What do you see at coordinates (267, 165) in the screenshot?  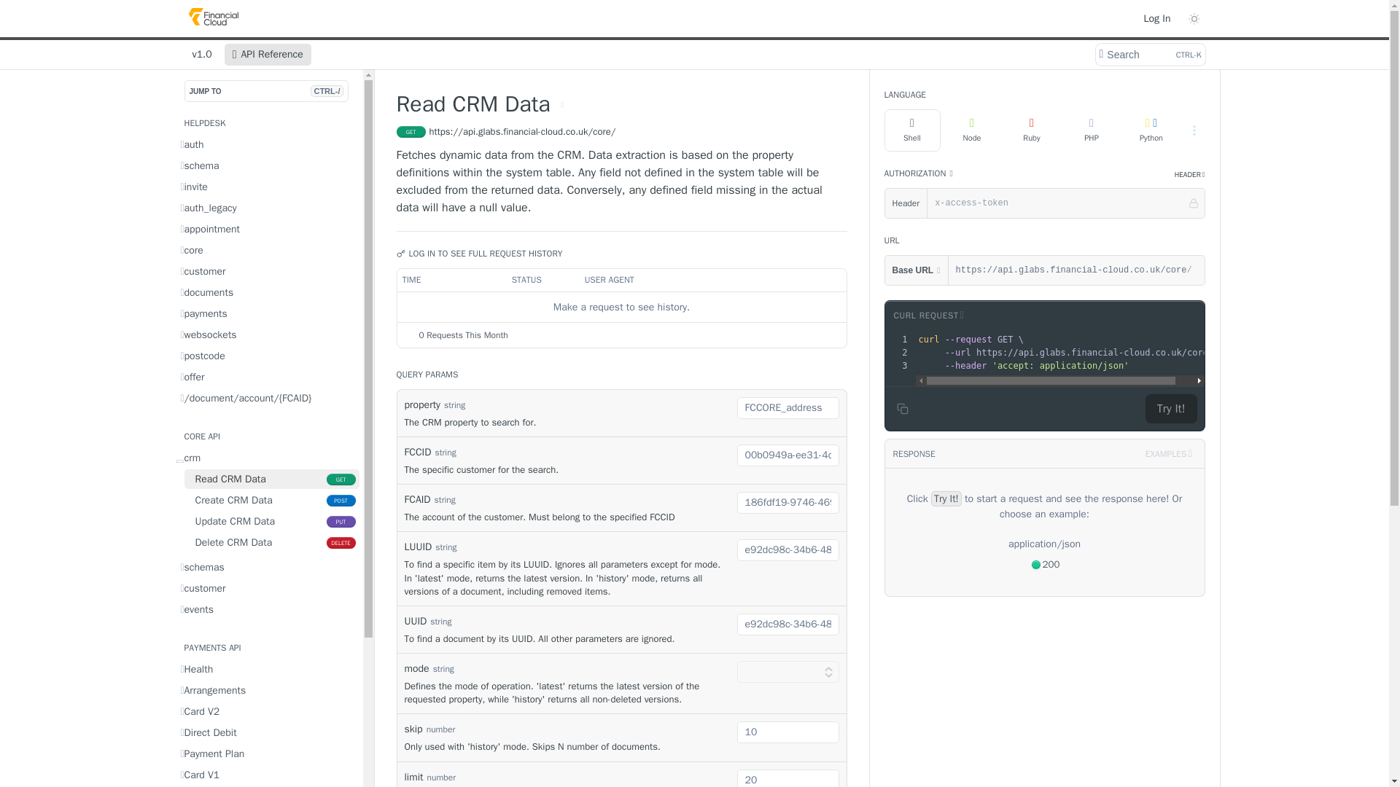 I see `schema` at bounding box center [267, 165].